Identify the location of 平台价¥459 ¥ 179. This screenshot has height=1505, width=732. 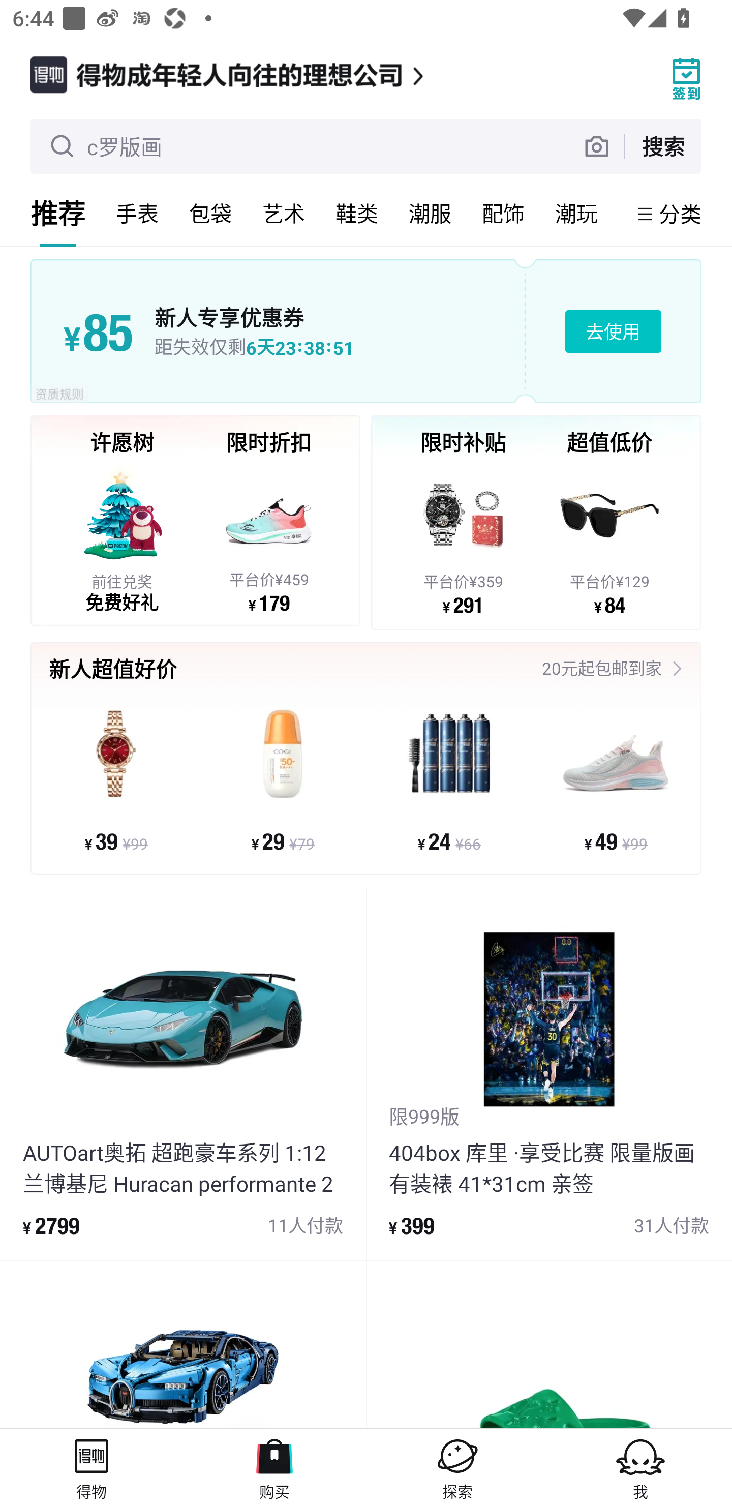
(268, 537).